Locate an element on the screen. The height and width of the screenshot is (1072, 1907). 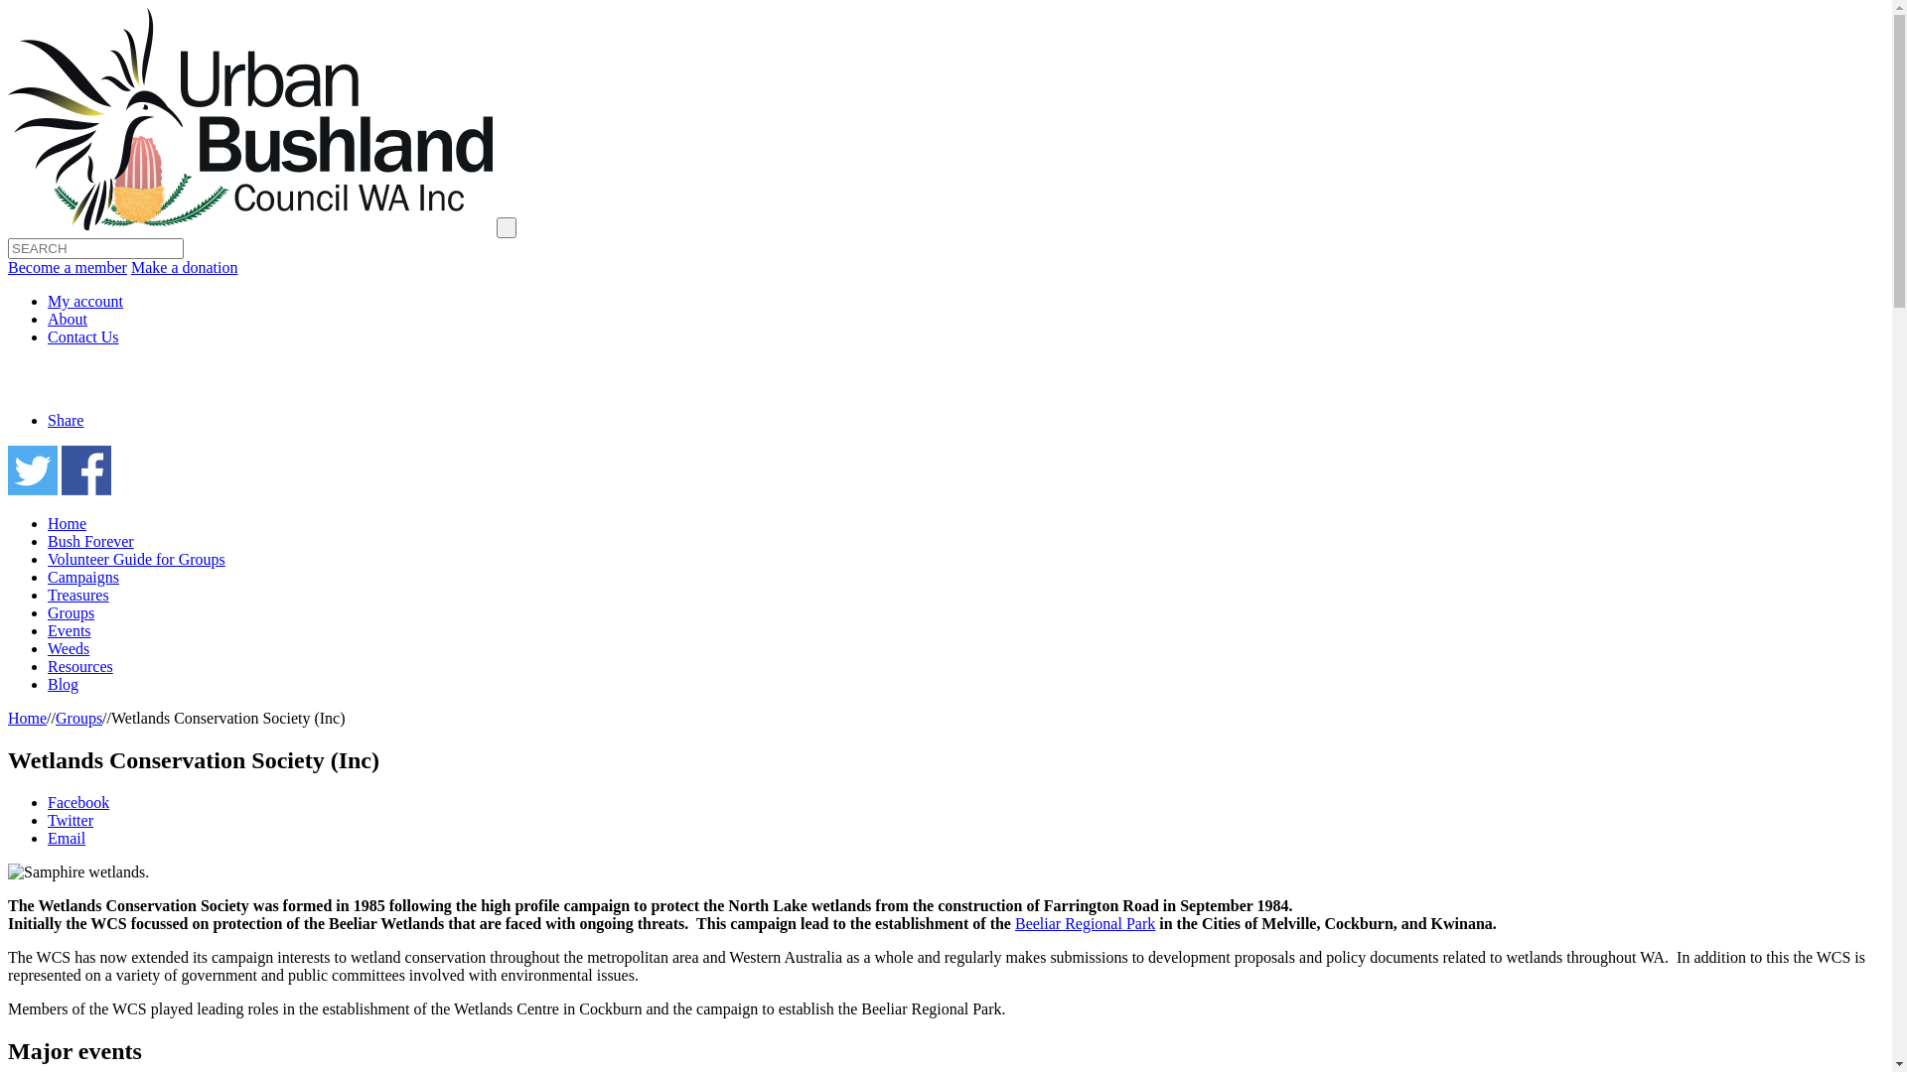
Weeds is located at coordinates (69, 649).